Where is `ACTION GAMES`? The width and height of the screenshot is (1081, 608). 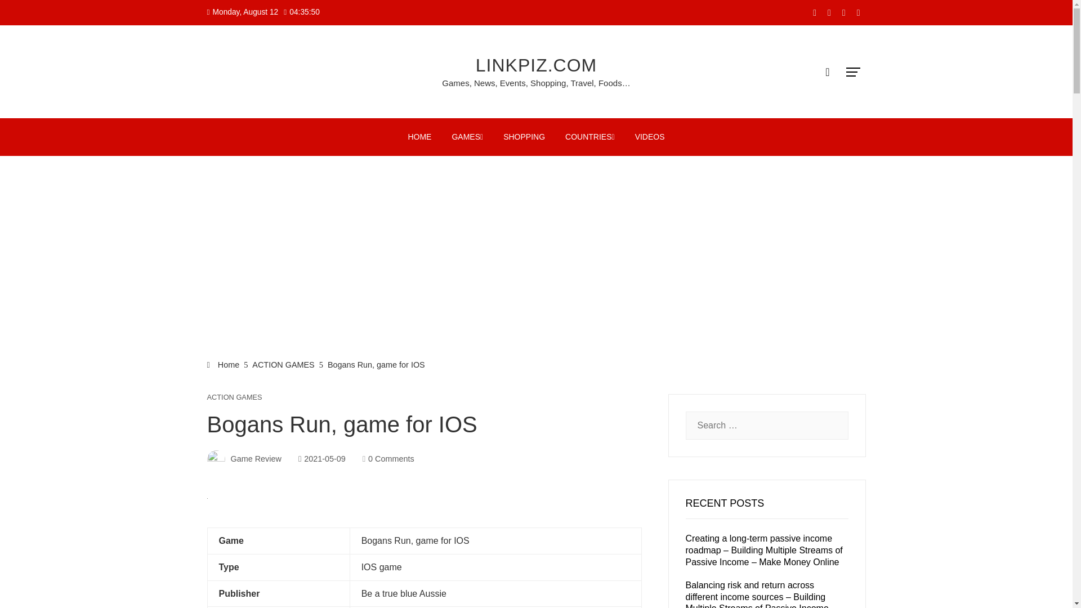 ACTION GAMES is located at coordinates (283, 365).